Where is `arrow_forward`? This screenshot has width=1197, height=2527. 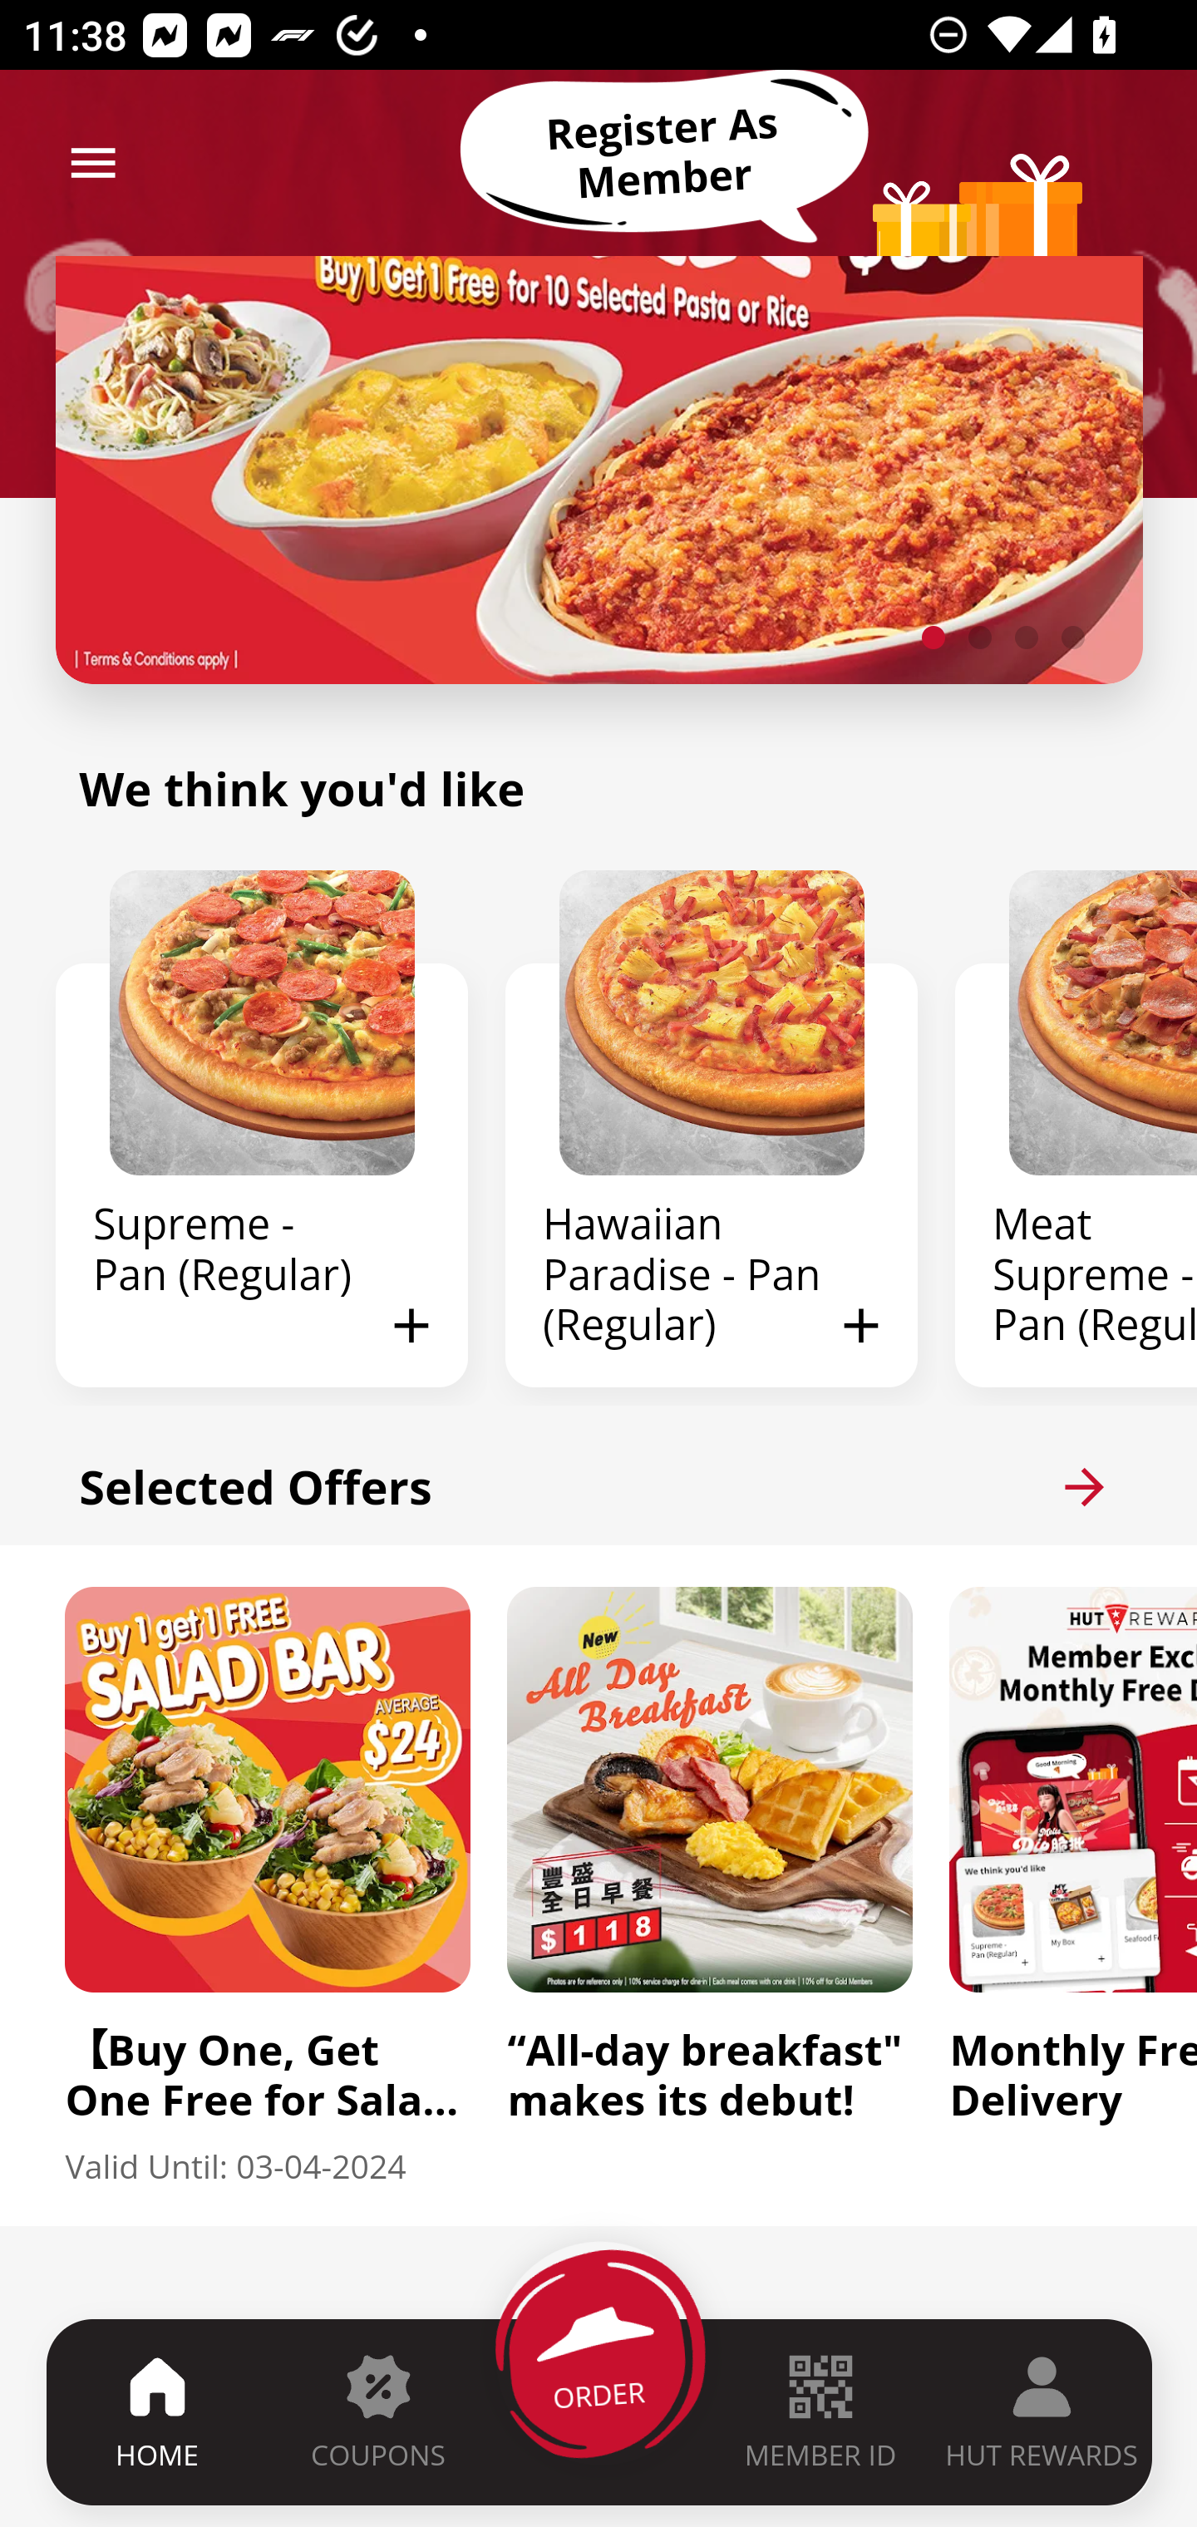 arrow_forward is located at coordinates (1084, 1486).